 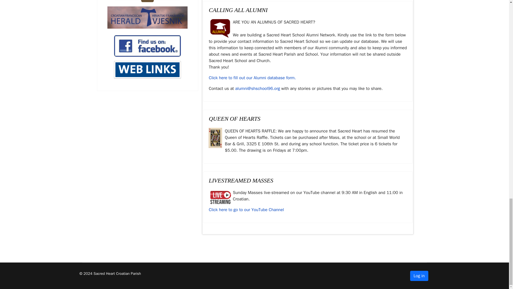 What do you see at coordinates (419, 276) in the screenshot?
I see `Log in` at bounding box center [419, 276].